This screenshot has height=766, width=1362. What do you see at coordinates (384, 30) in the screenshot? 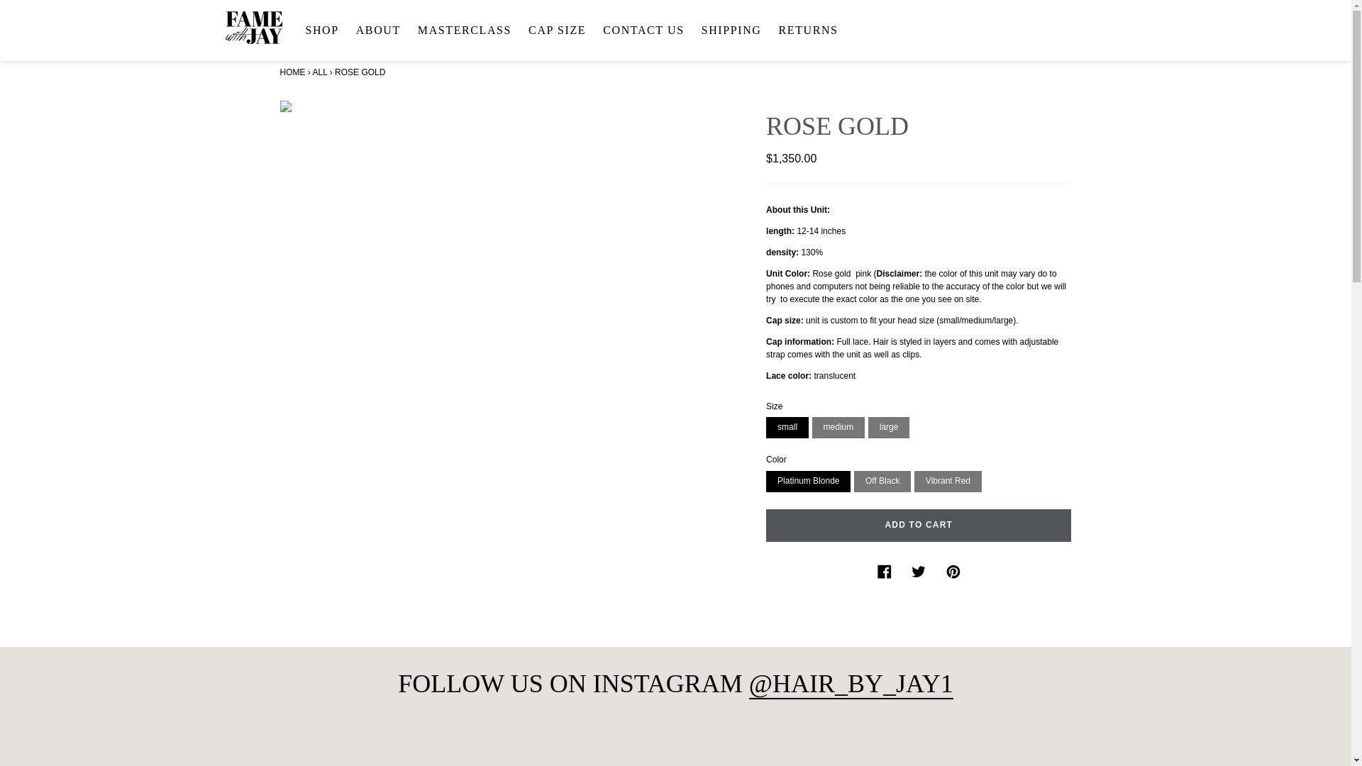
I see `Pin on Pinterest` at bounding box center [384, 30].